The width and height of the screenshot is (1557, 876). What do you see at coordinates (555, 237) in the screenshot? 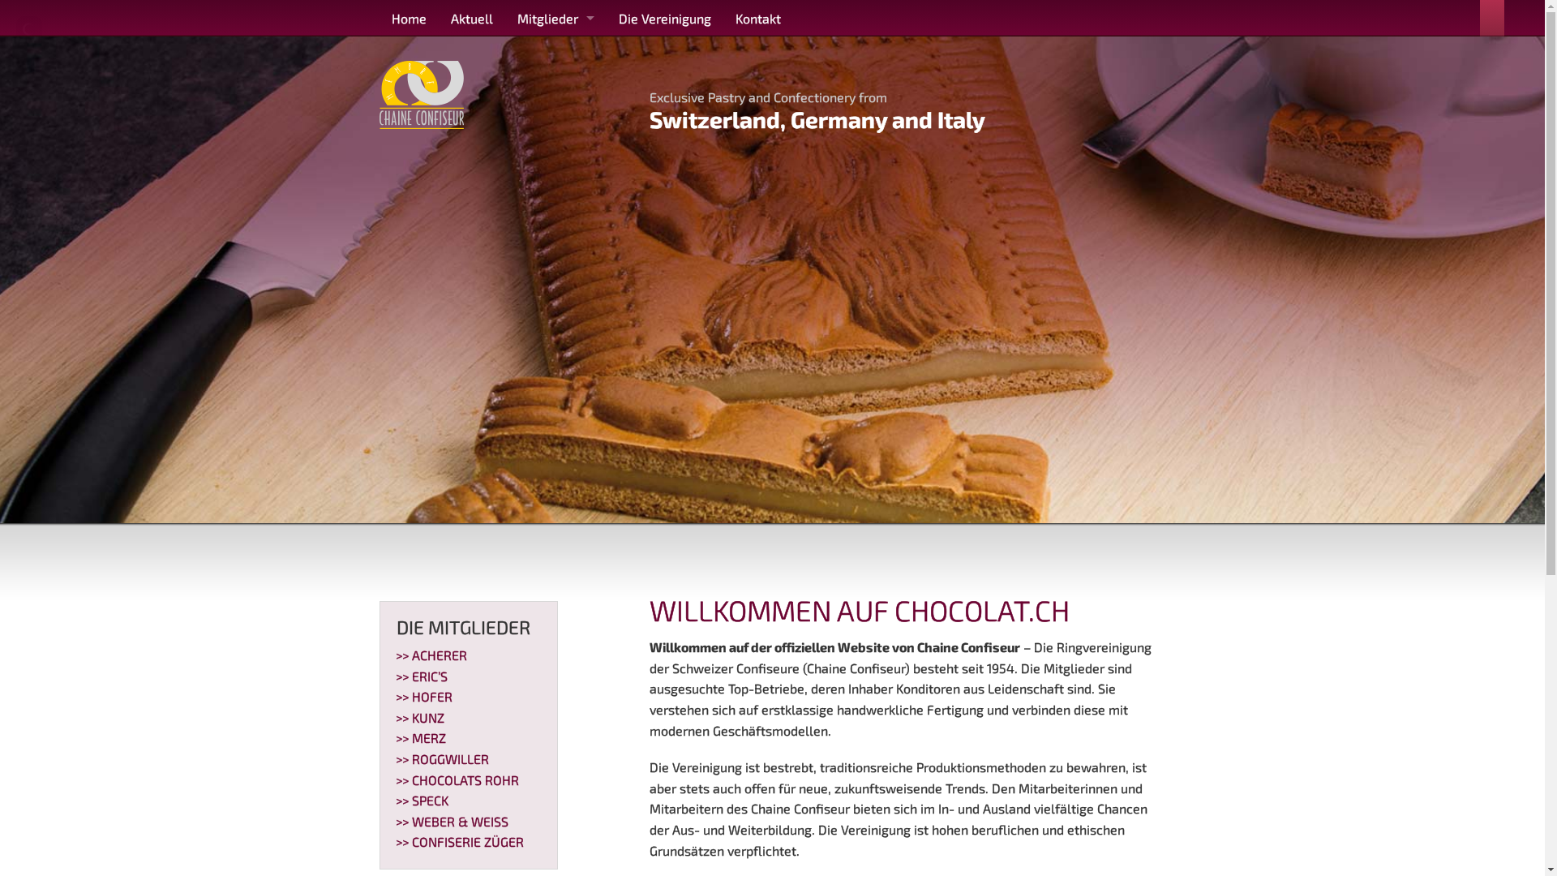
I see `Confiserie Roggwiller (CH)` at bounding box center [555, 237].